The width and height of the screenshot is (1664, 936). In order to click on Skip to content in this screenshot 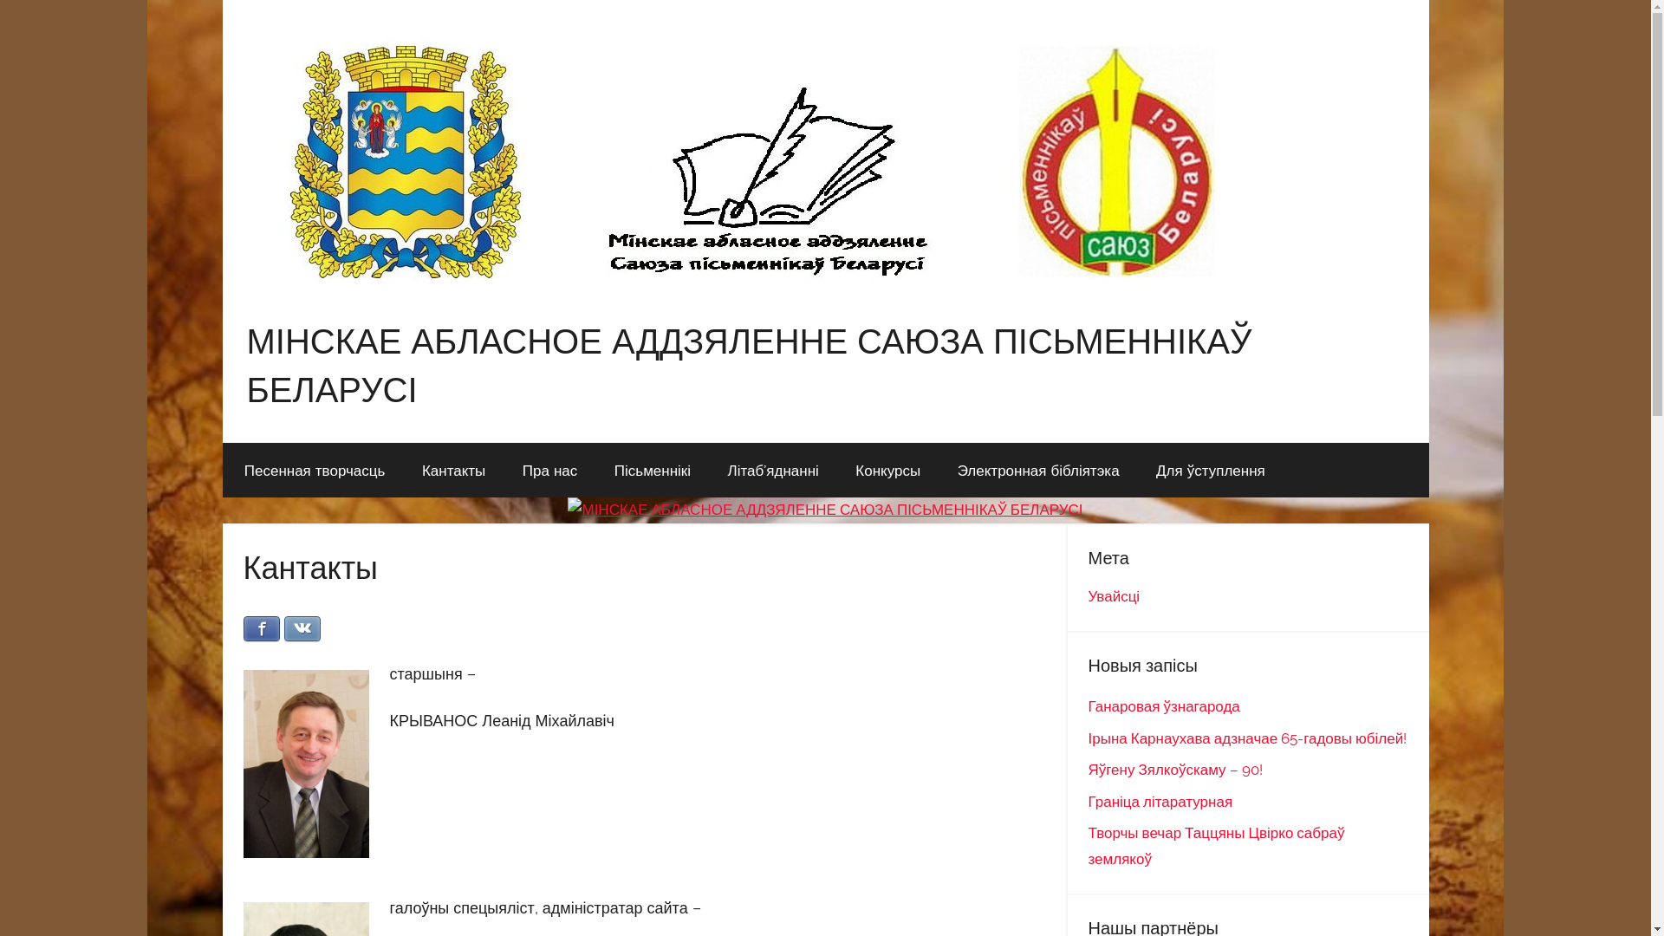, I will do `click(222, 0)`.